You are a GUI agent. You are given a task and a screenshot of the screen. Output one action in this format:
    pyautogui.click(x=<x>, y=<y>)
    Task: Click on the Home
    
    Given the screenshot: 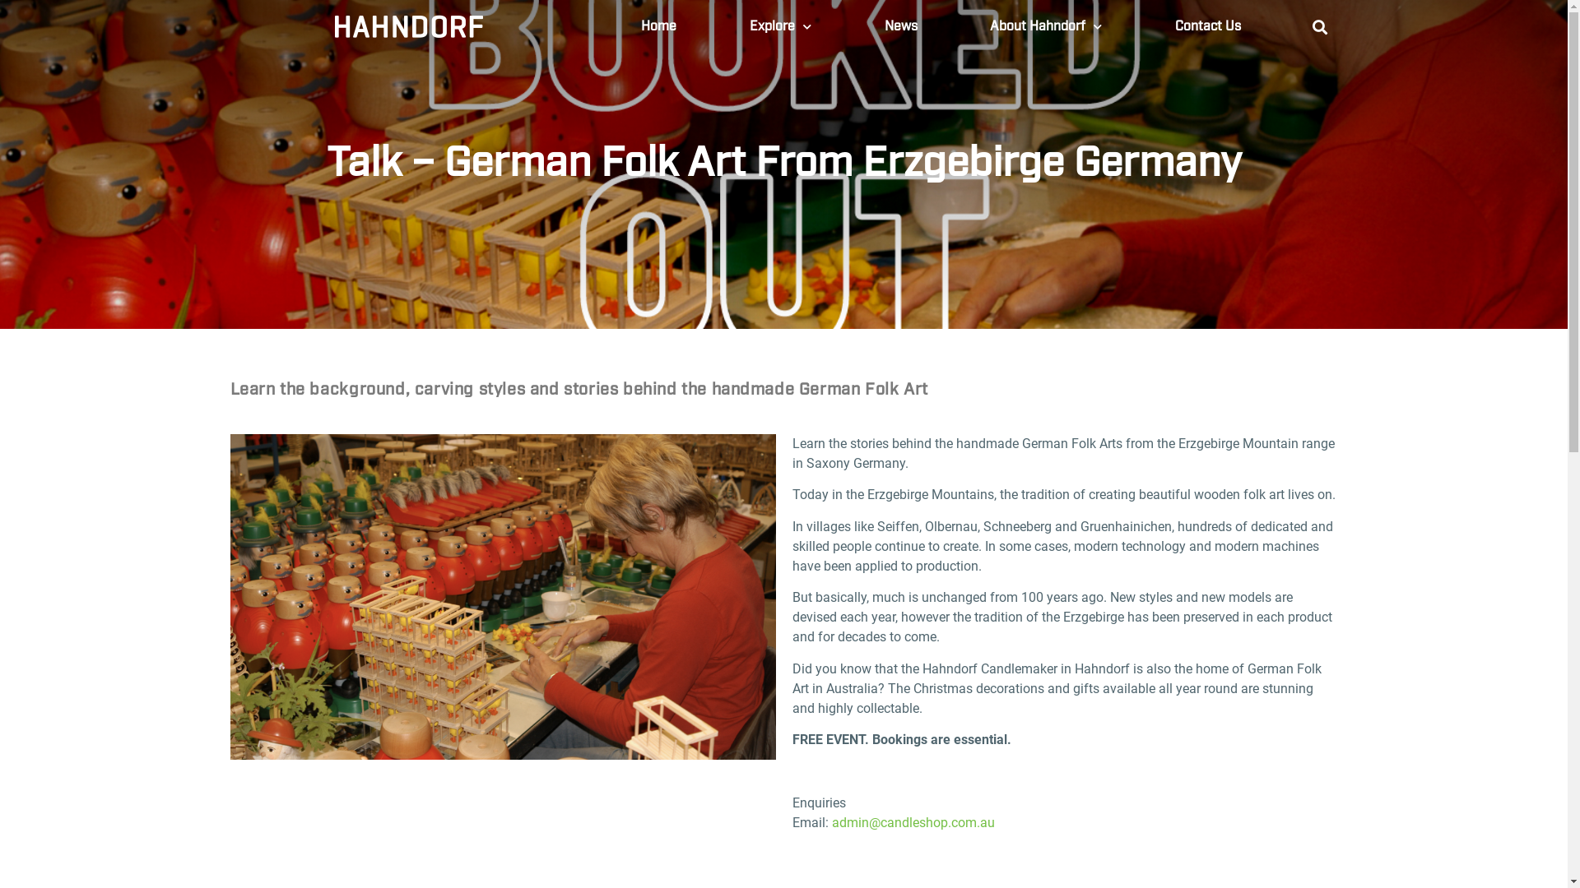 What is the action you would take?
    pyautogui.click(x=659, y=27)
    